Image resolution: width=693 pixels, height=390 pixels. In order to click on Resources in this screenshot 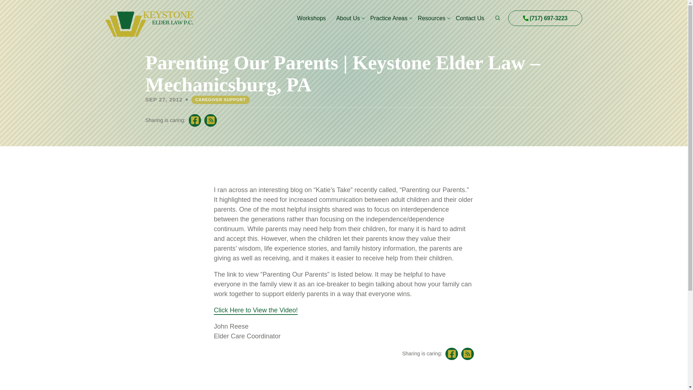, I will do `click(432, 18)`.